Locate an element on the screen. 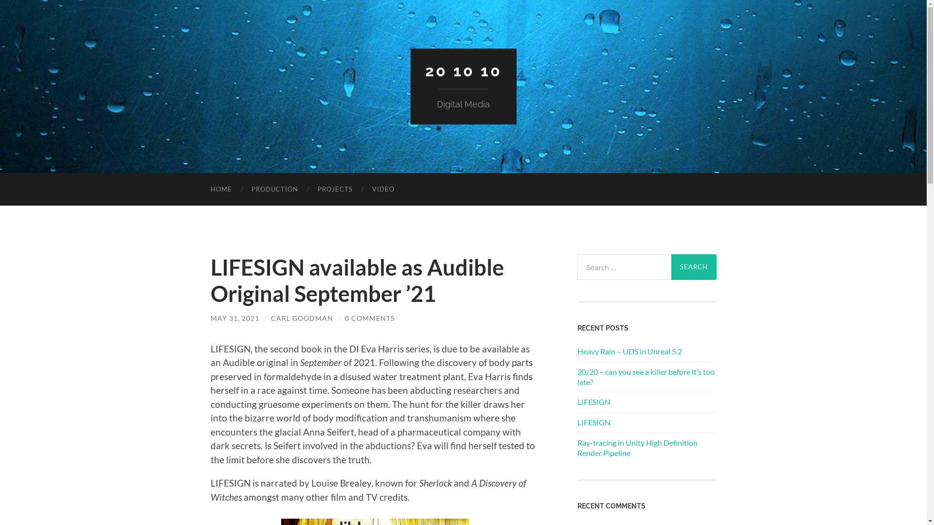 The width and height of the screenshot is (934, 525). MAY 31, 2021 is located at coordinates (234, 318).